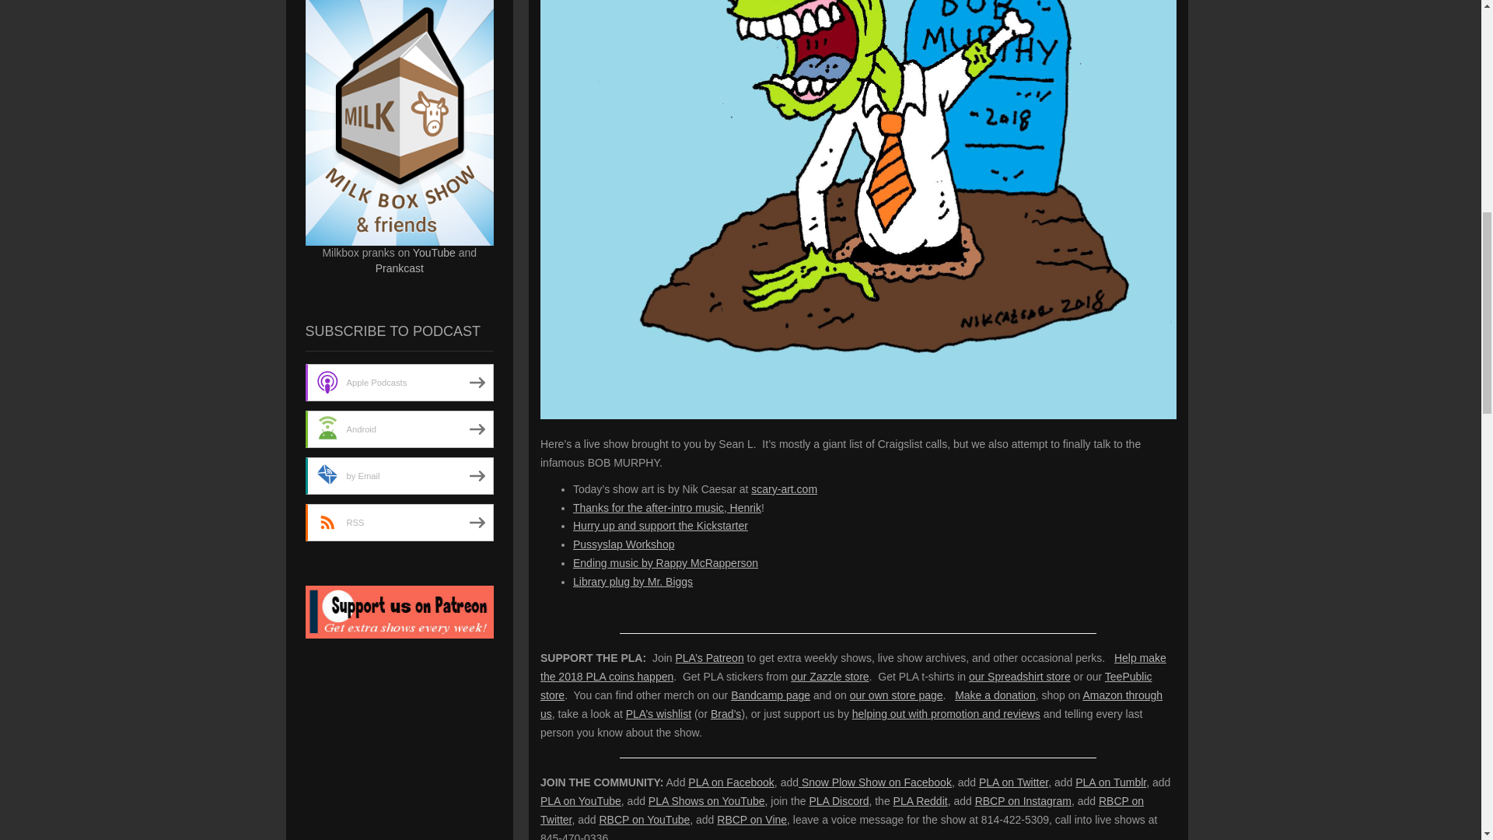  I want to click on Bandcamp page, so click(771, 695).